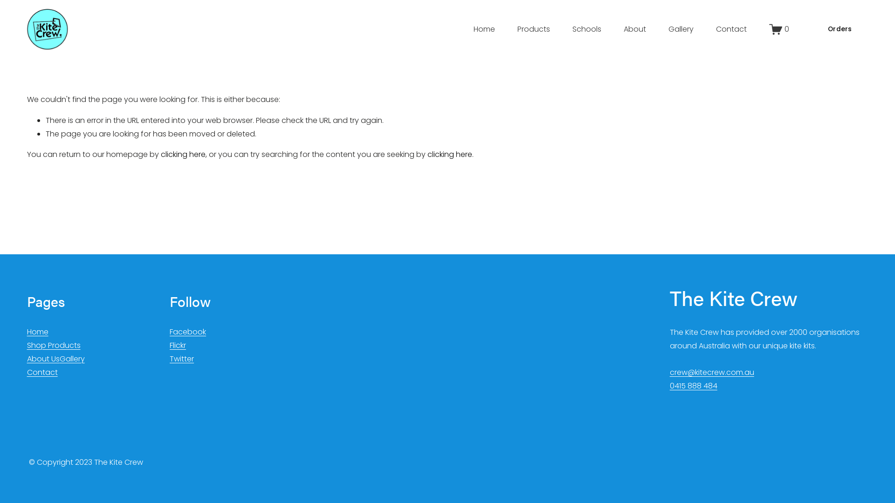  I want to click on Products, so click(534, 29).